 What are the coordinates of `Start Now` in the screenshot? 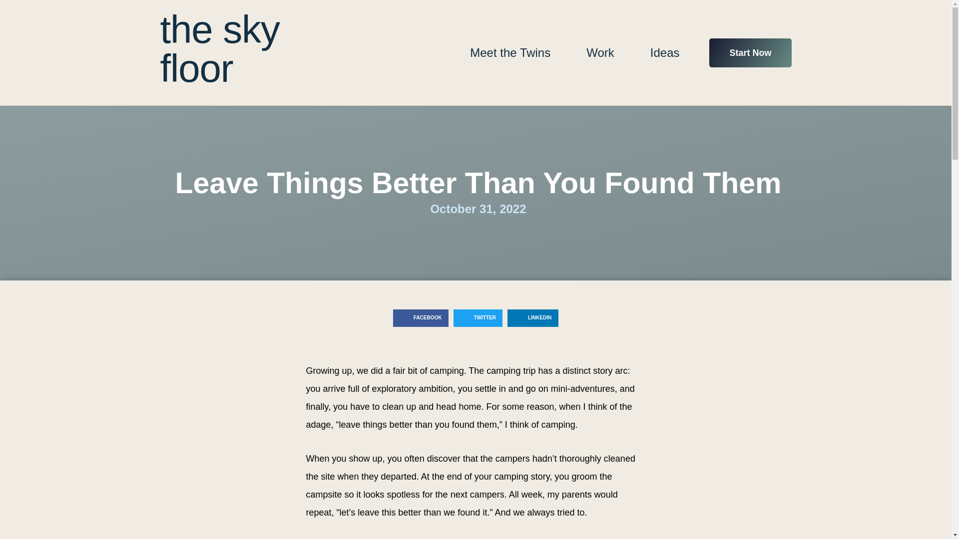 It's located at (750, 52).